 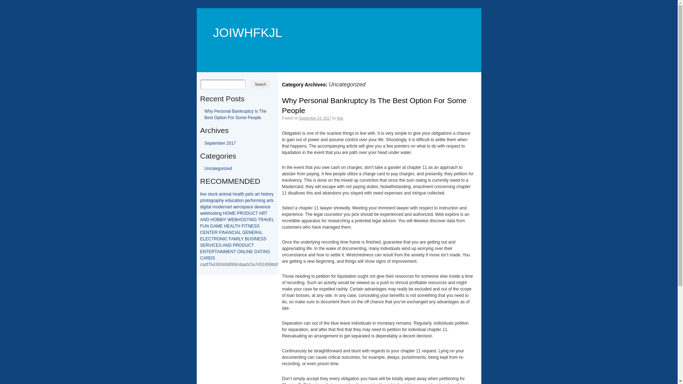 What do you see at coordinates (230, 245) in the screenshot?
I see `D` at bounding box center [230, 245].